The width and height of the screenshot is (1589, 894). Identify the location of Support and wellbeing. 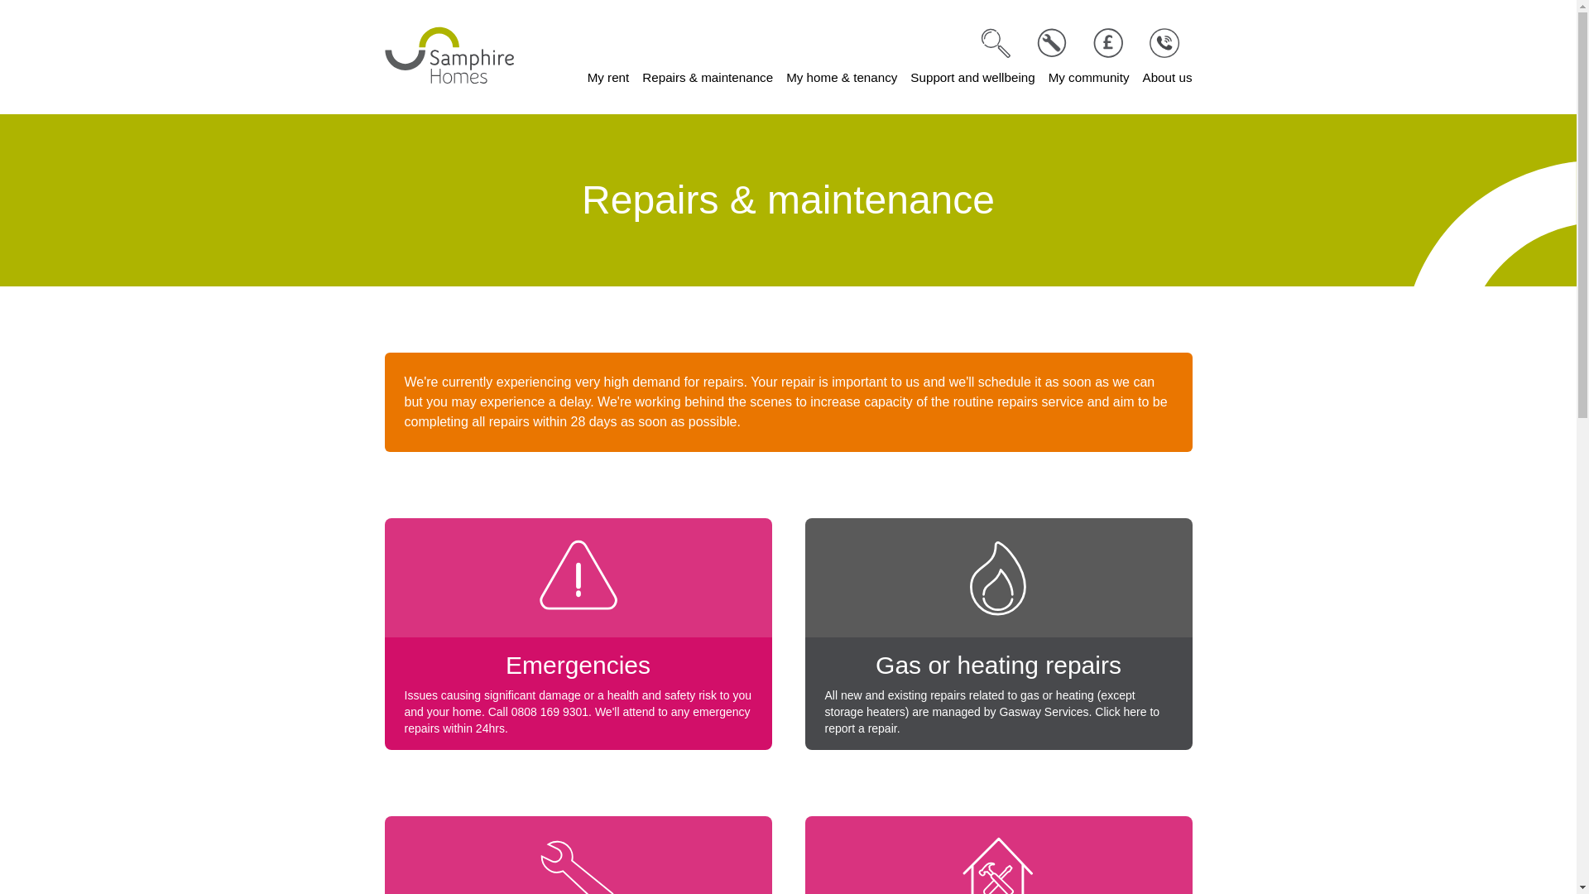
(972, 78).